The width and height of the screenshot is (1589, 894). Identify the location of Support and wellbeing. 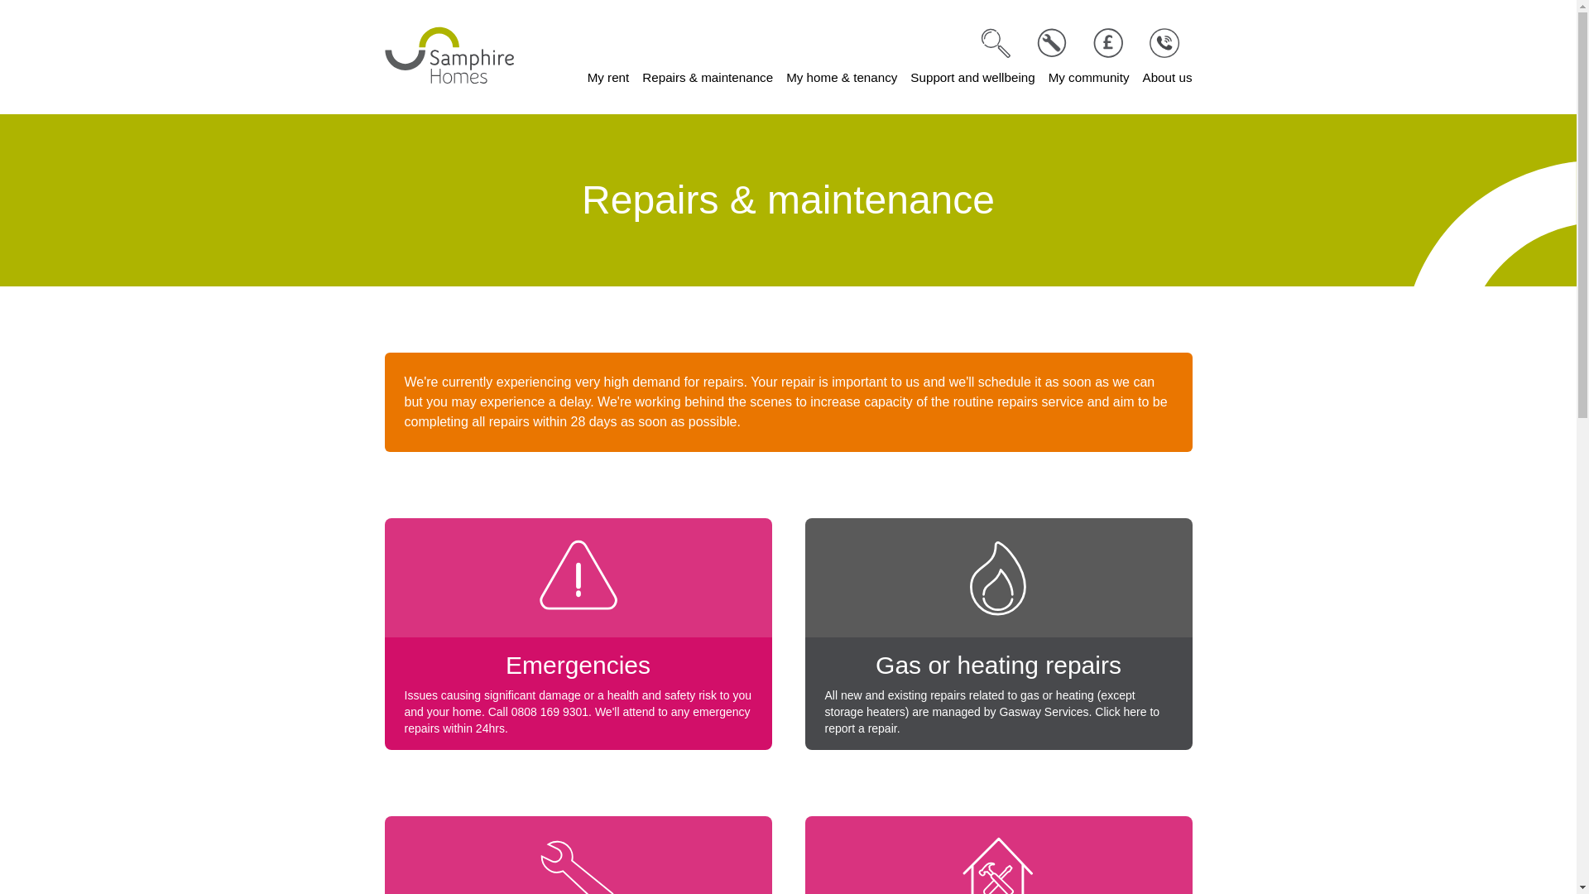
(972, 78).